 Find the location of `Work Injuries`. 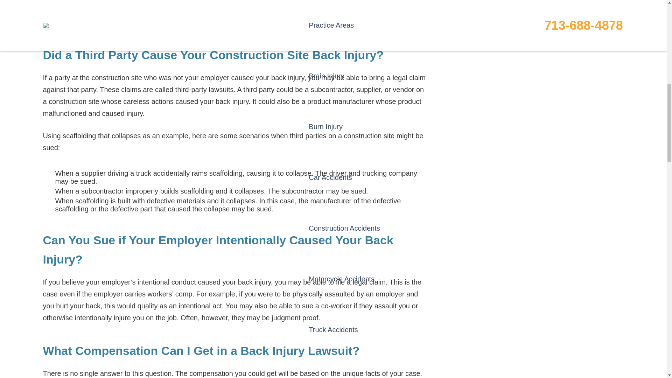

Work Injuries is located at coordinates (345, 14).